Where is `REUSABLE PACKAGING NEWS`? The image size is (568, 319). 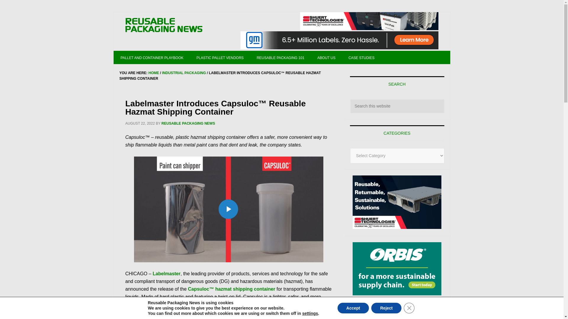
REUSABLE PACKAGING NEWS is located at coordinates (188, 123).